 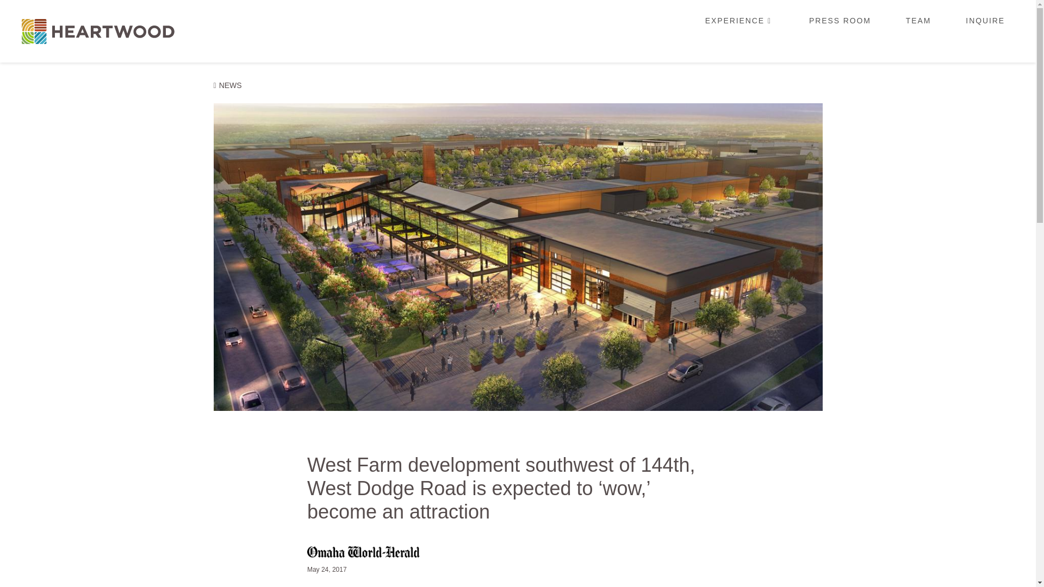 What do you see at coordinates (985, 31) in the screenshot?
I see `INQUIRE` at bounding box center [985, 31].